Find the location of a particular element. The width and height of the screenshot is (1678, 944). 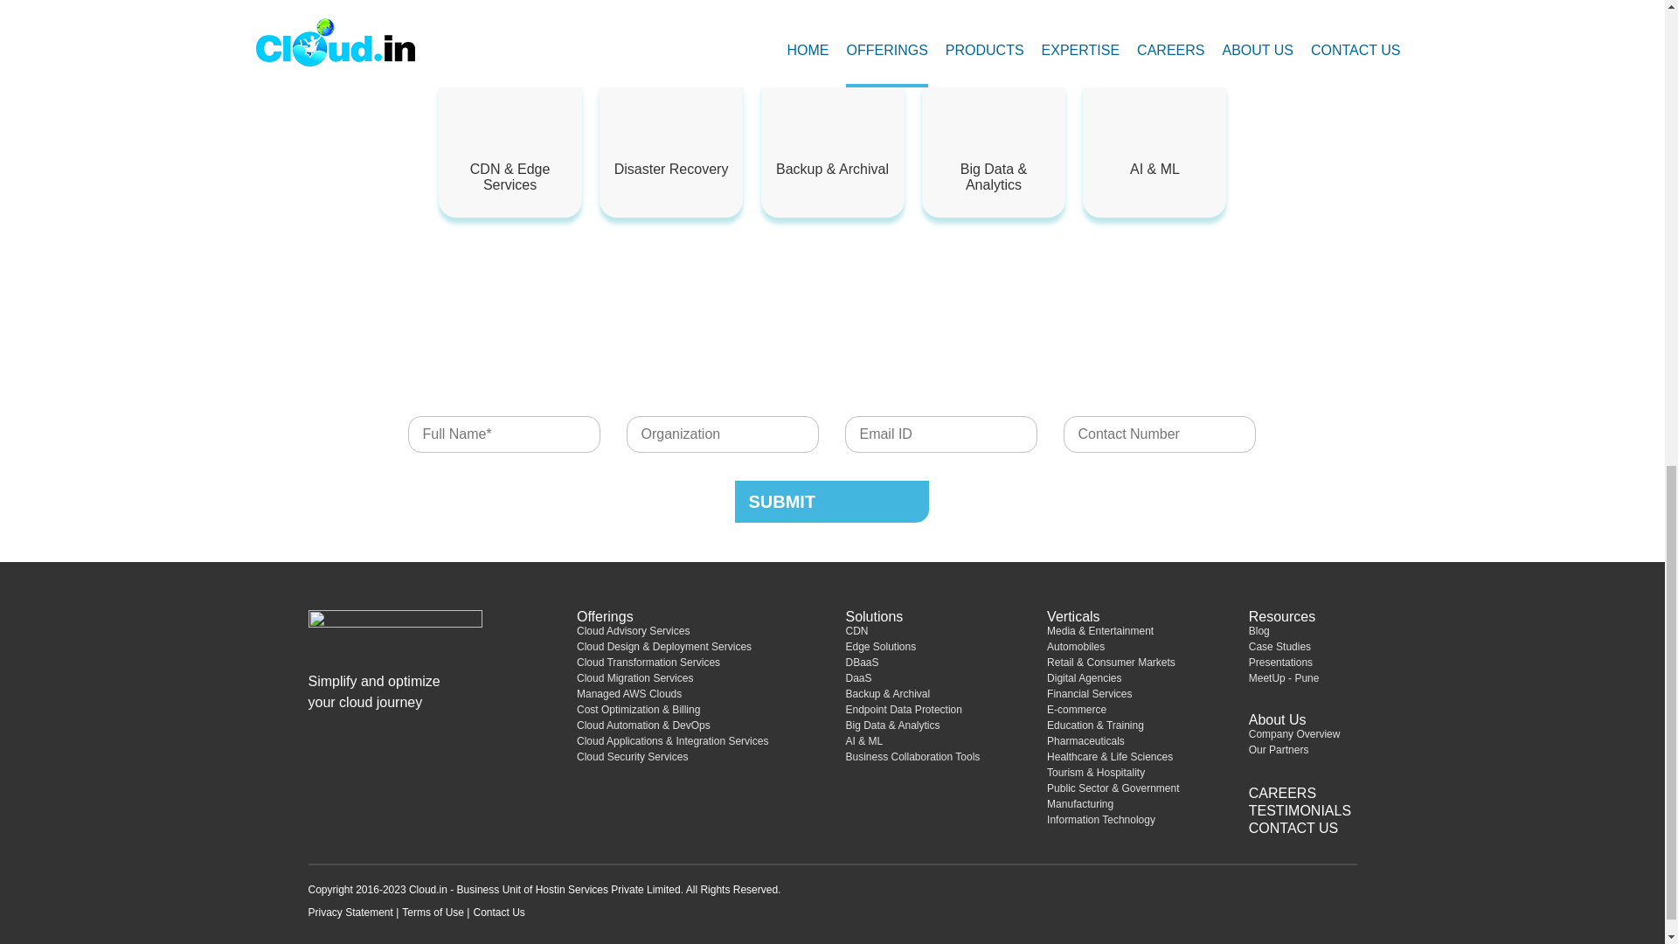

Cloud Migration Services is located at coordinates (634, 678).